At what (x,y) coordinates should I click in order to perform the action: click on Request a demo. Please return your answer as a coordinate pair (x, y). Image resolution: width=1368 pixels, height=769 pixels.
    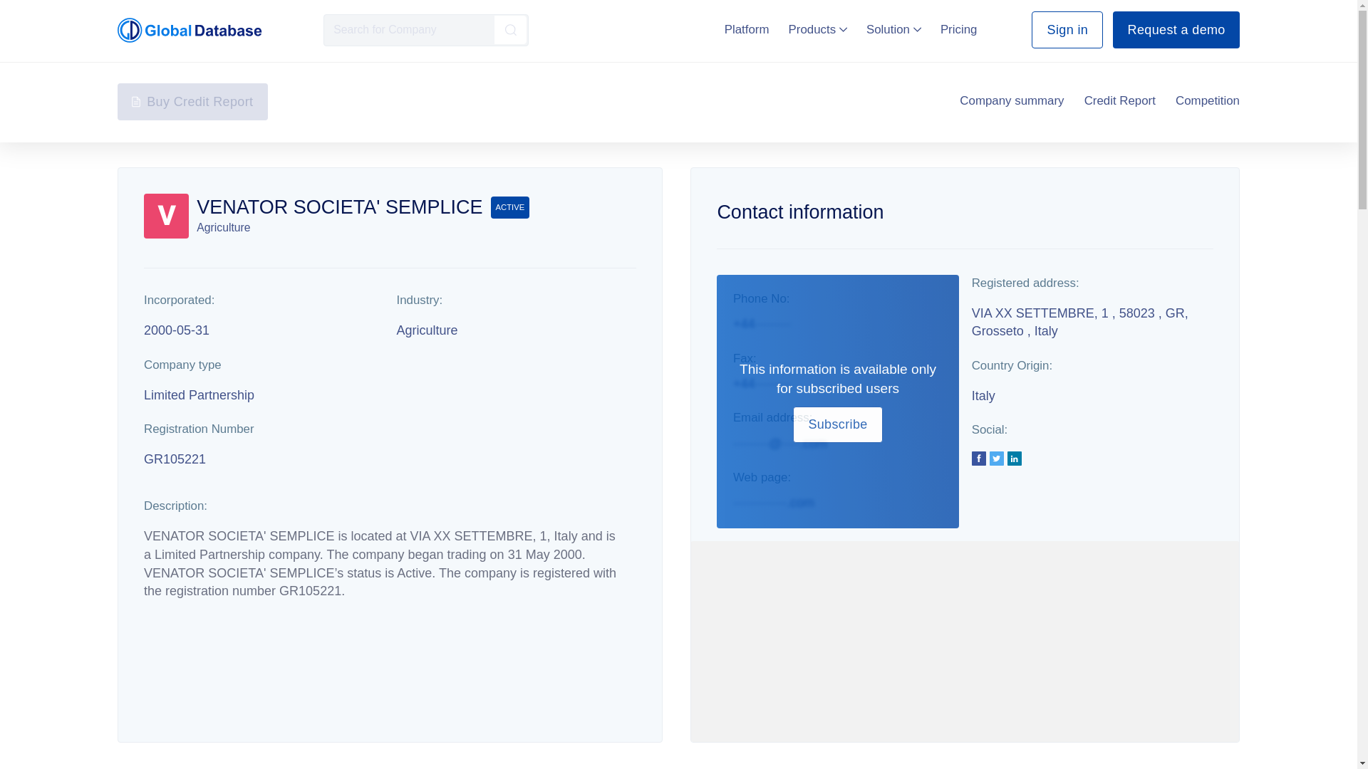
    Looking at the image, I should click on (1176, 30).